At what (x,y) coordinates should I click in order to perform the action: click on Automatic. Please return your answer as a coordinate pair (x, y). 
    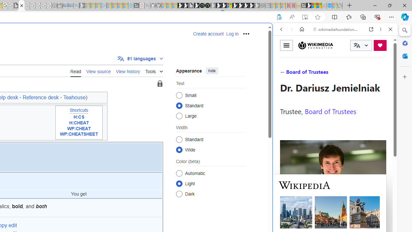
    Looking at the image, I should click on (179, 173).